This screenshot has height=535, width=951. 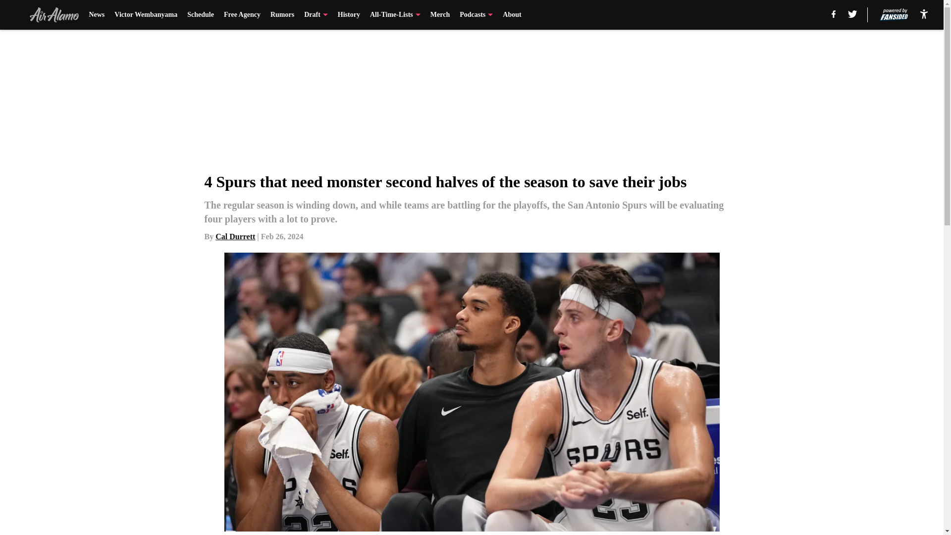 What do you see at coordinates (242, 15) in the screenshot?
I see `Free Agency` at bounding box center [242, 15].